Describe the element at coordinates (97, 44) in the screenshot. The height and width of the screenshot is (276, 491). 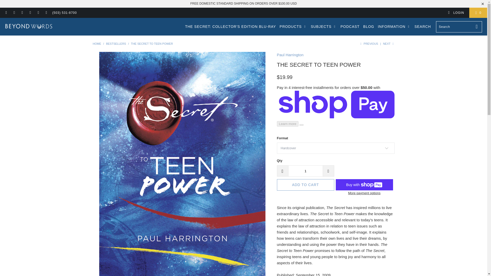
I see `Beyond Words Publishing` at that location.